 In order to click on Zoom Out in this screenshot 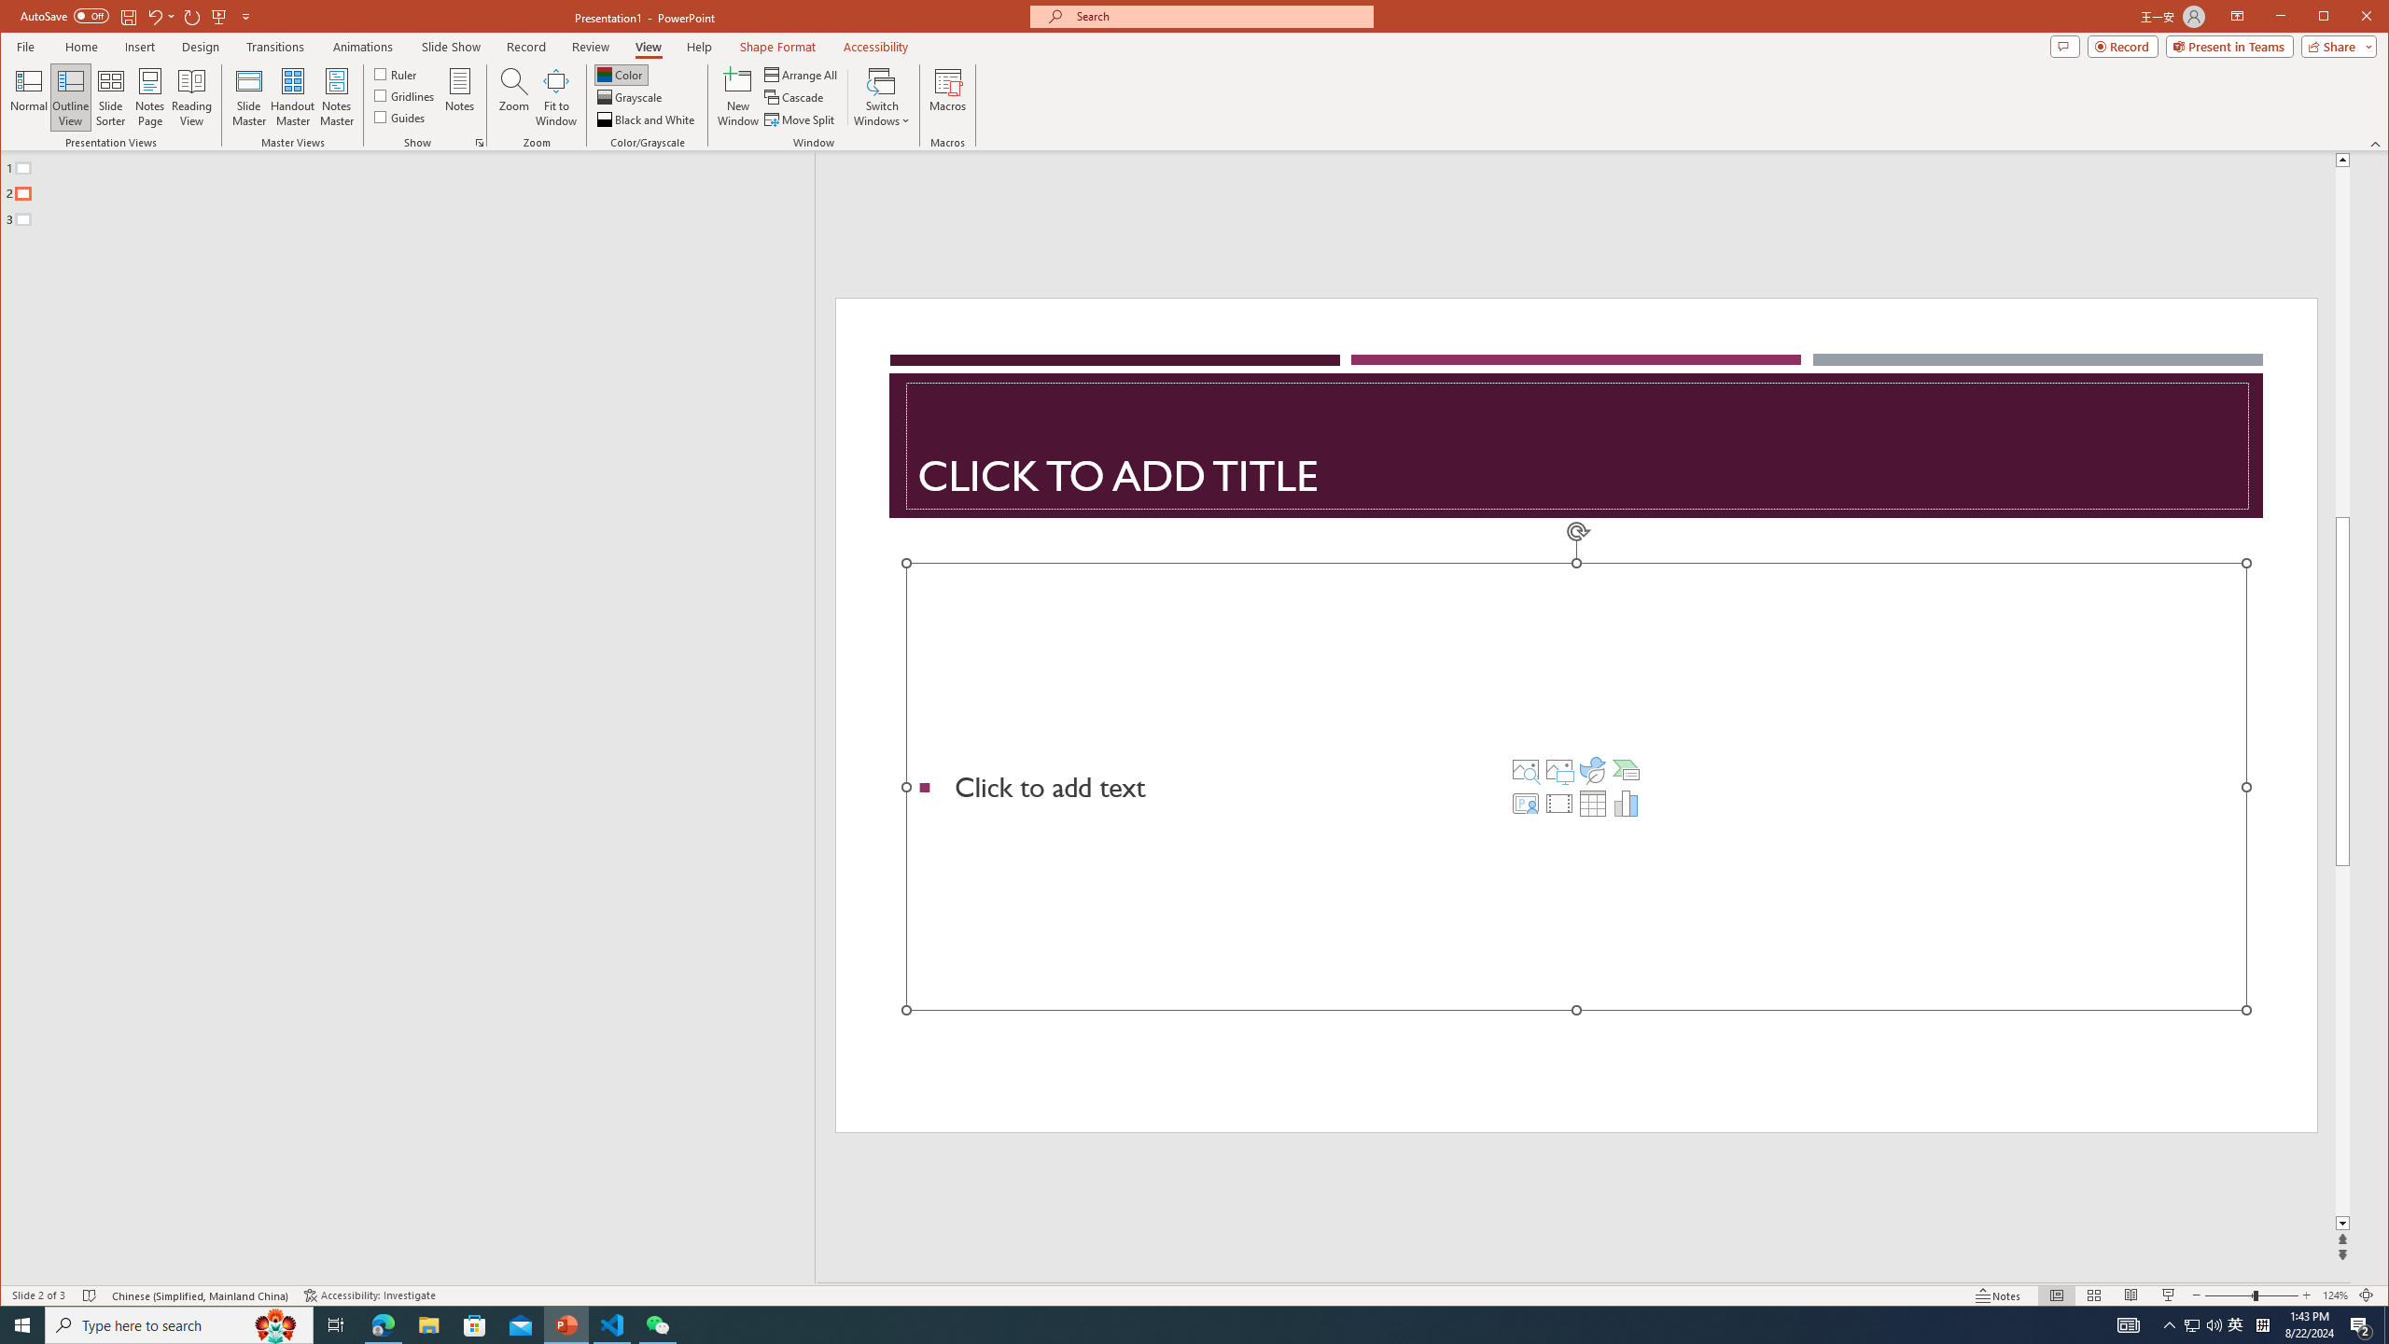, I will do `click(2228, 1295)`.